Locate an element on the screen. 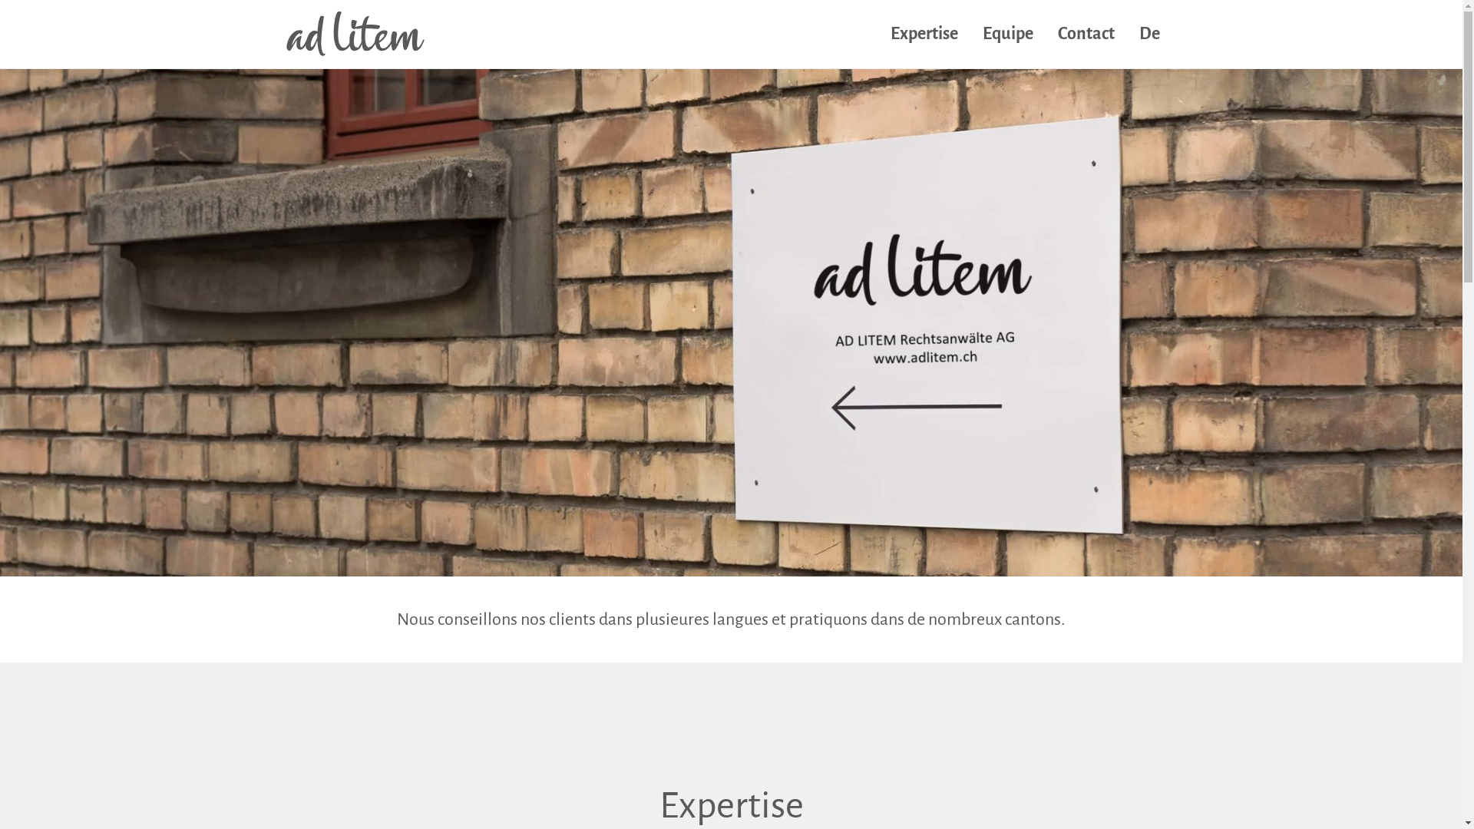 The image size is (1474, 829). Equipe is located at coordinates (1007, 34).